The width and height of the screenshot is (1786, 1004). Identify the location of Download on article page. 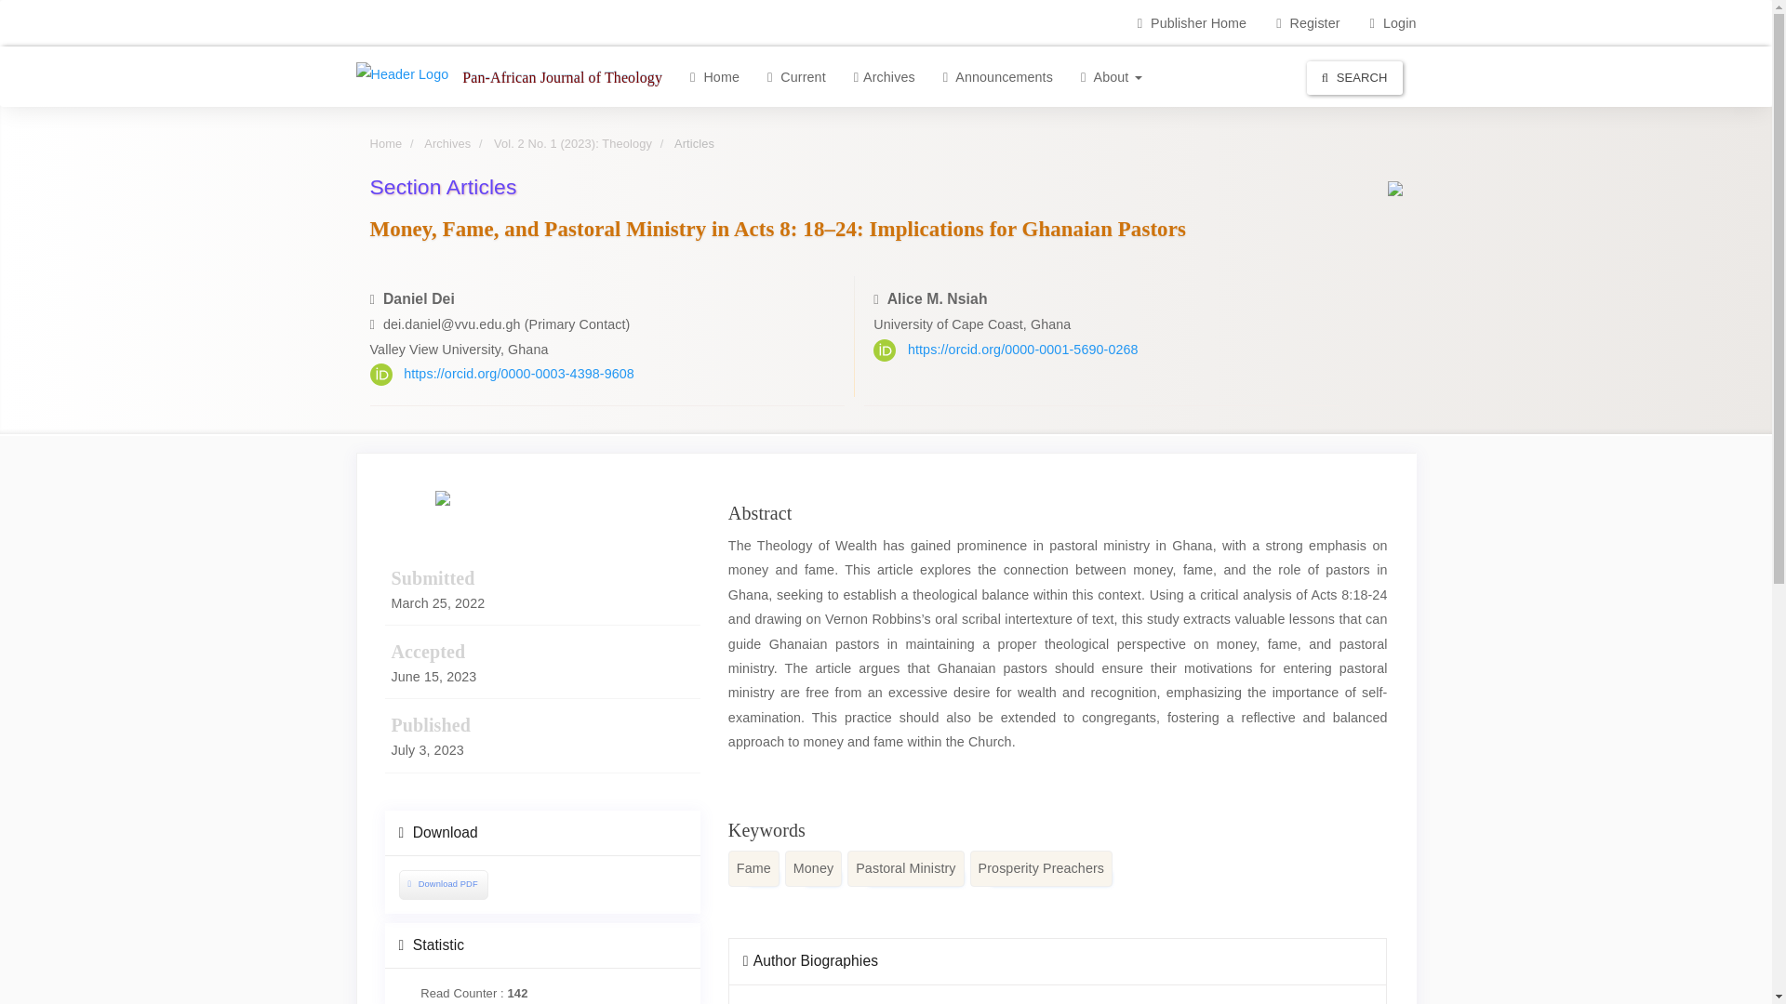
(441, 883).